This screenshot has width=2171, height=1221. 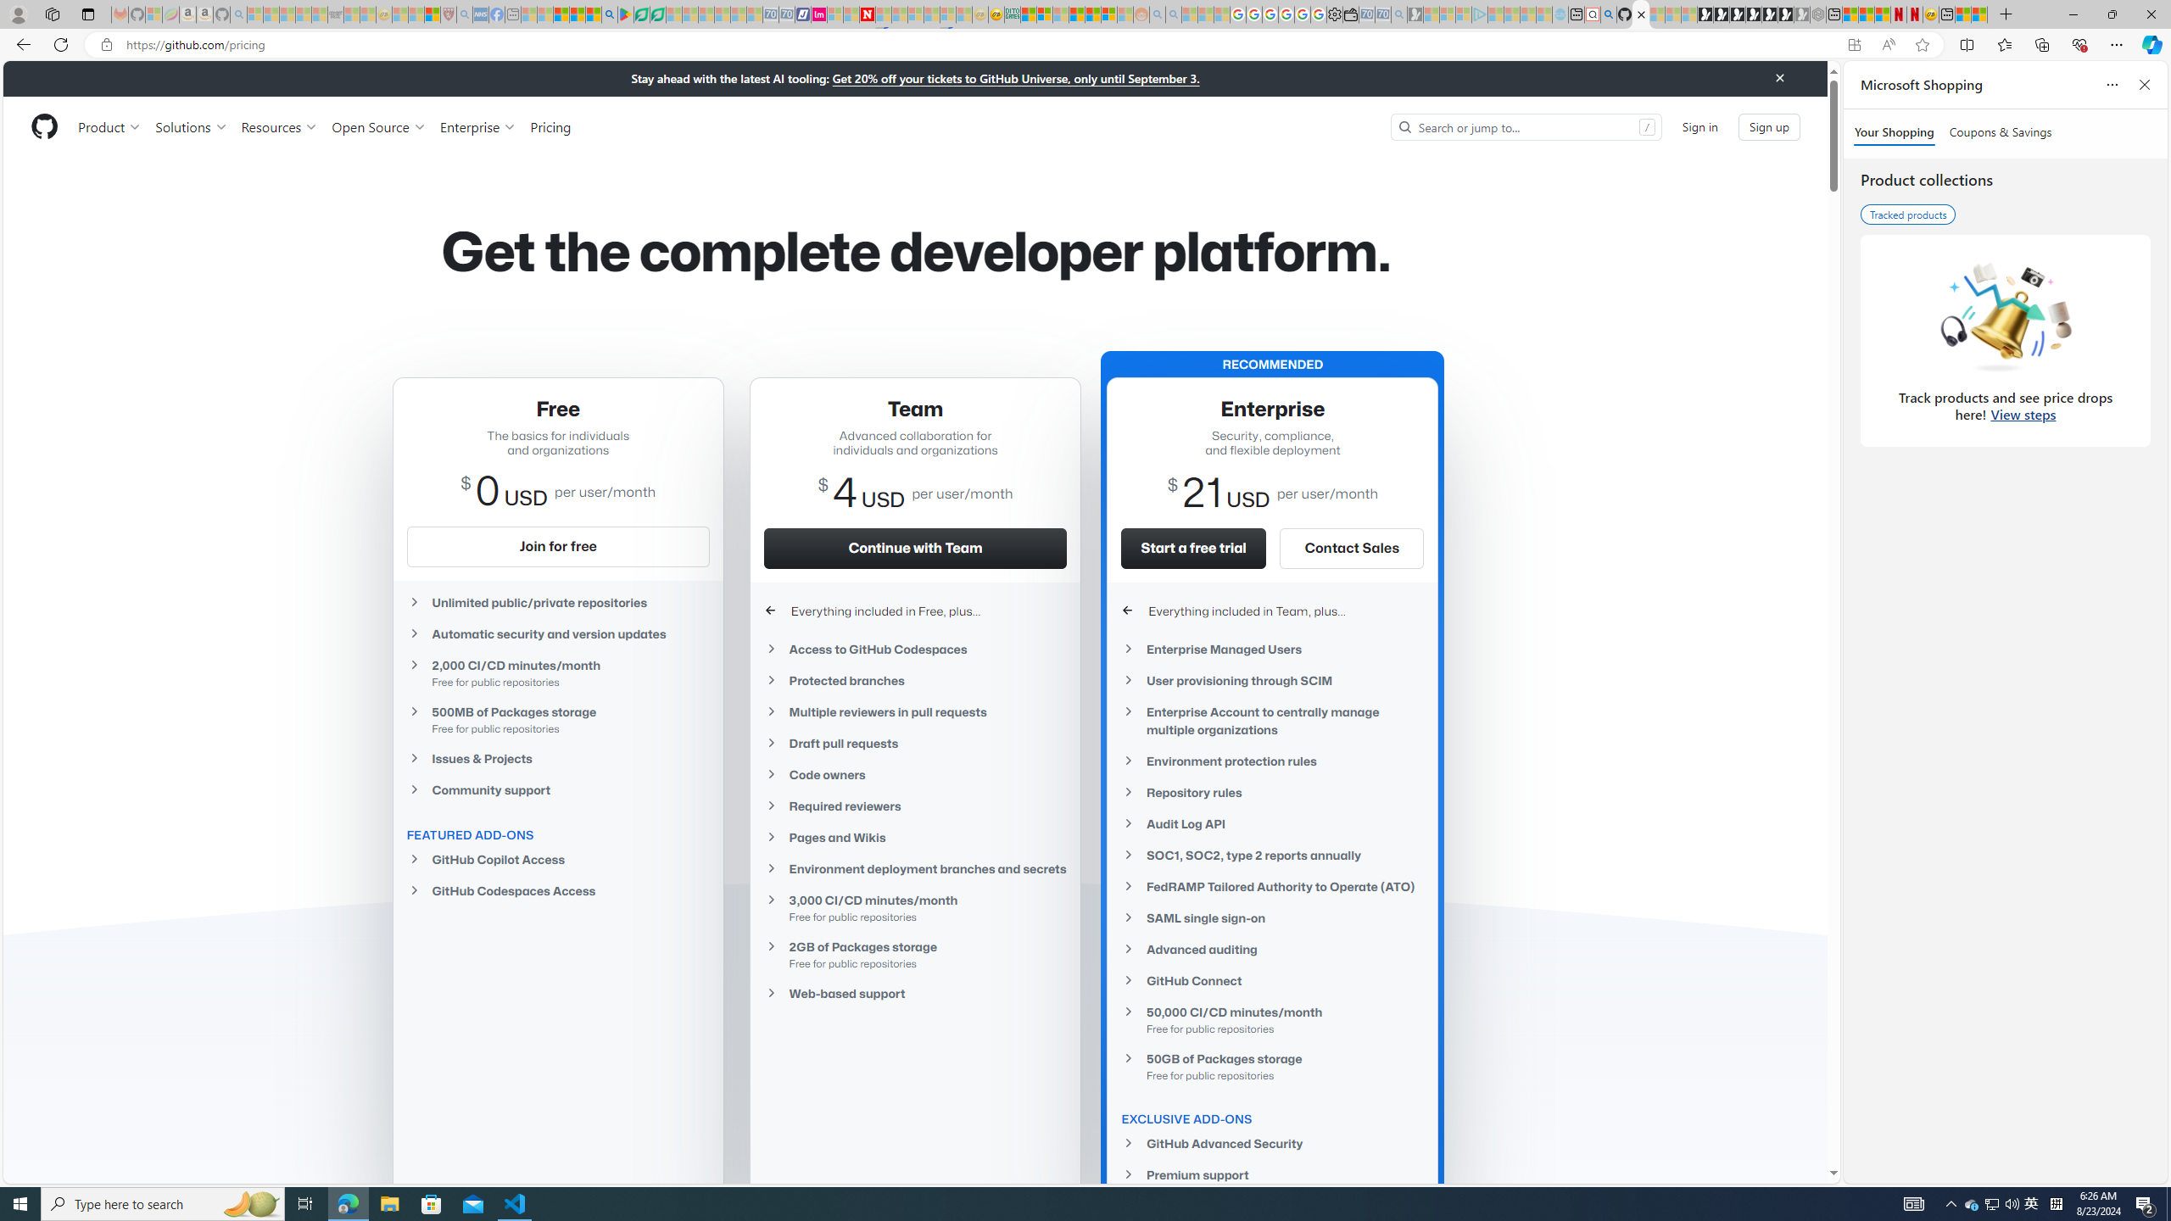 I want to click on Multiple reviewers in pull requests, so click(x=916, y=712).